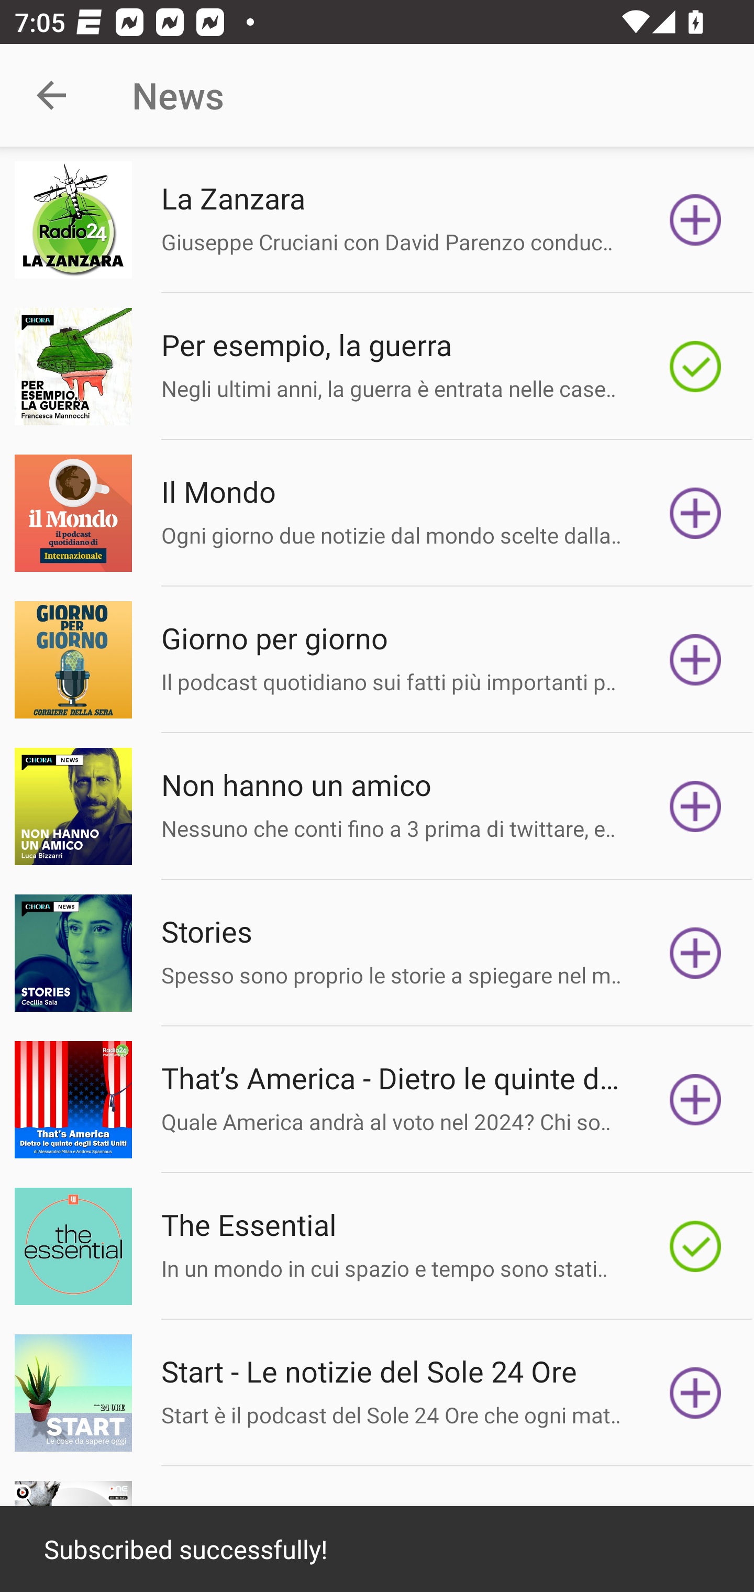 This screenshot has width=754, height=1592. Describe the element at coordinates (377, 1549) in the screenshot. I see `Subscribed successfully!` at that location.